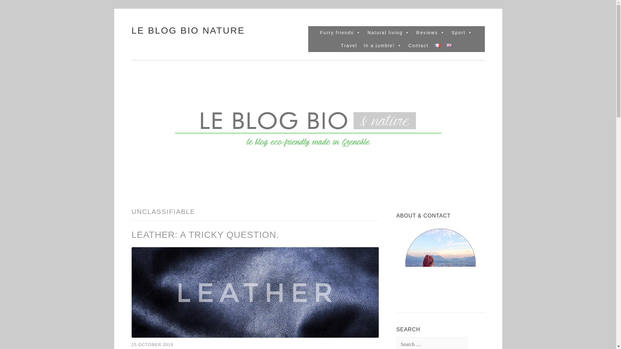  What do you see at coordinates (341, 32) in the screenshot?
I see `Furry friends` at bounding box center [341, 32].